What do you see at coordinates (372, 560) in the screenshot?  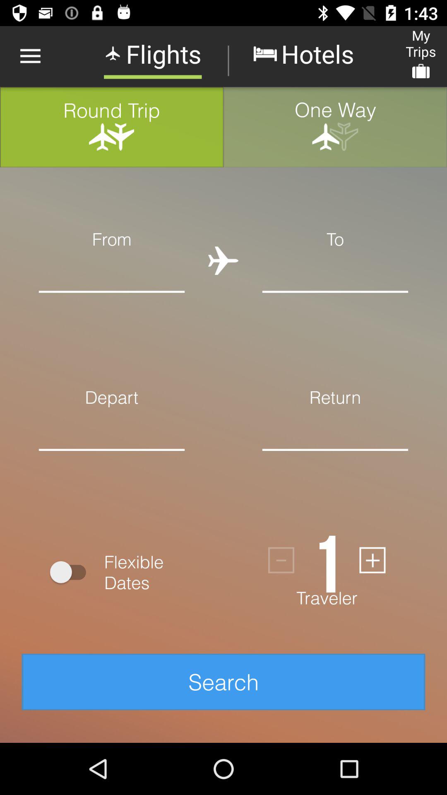 I see `increase traveler number` at bounding box center [372, 560].